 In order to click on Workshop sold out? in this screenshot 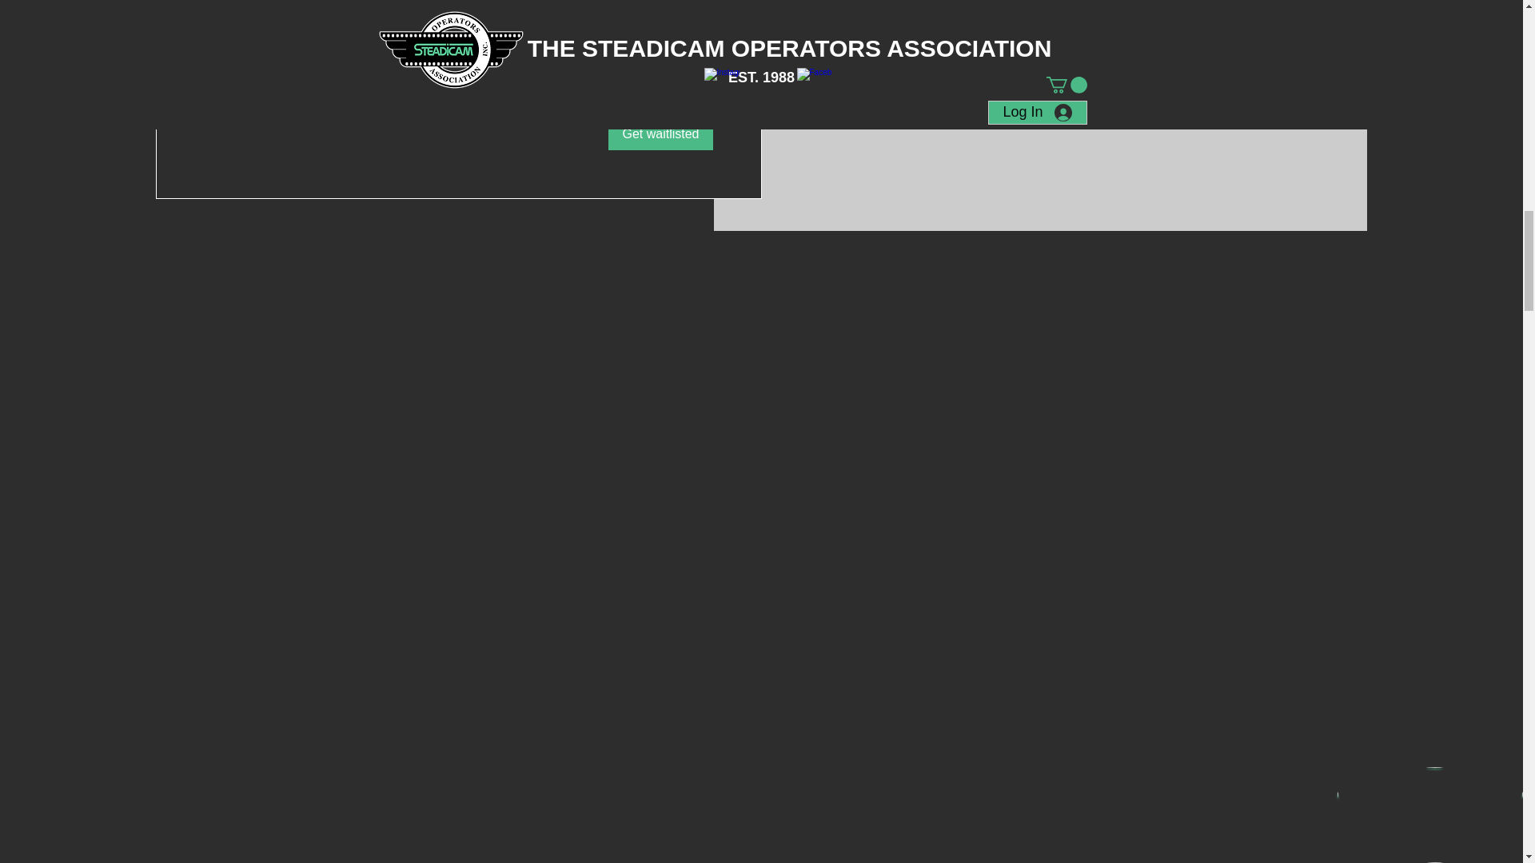, I will do `click(459, 11)`.